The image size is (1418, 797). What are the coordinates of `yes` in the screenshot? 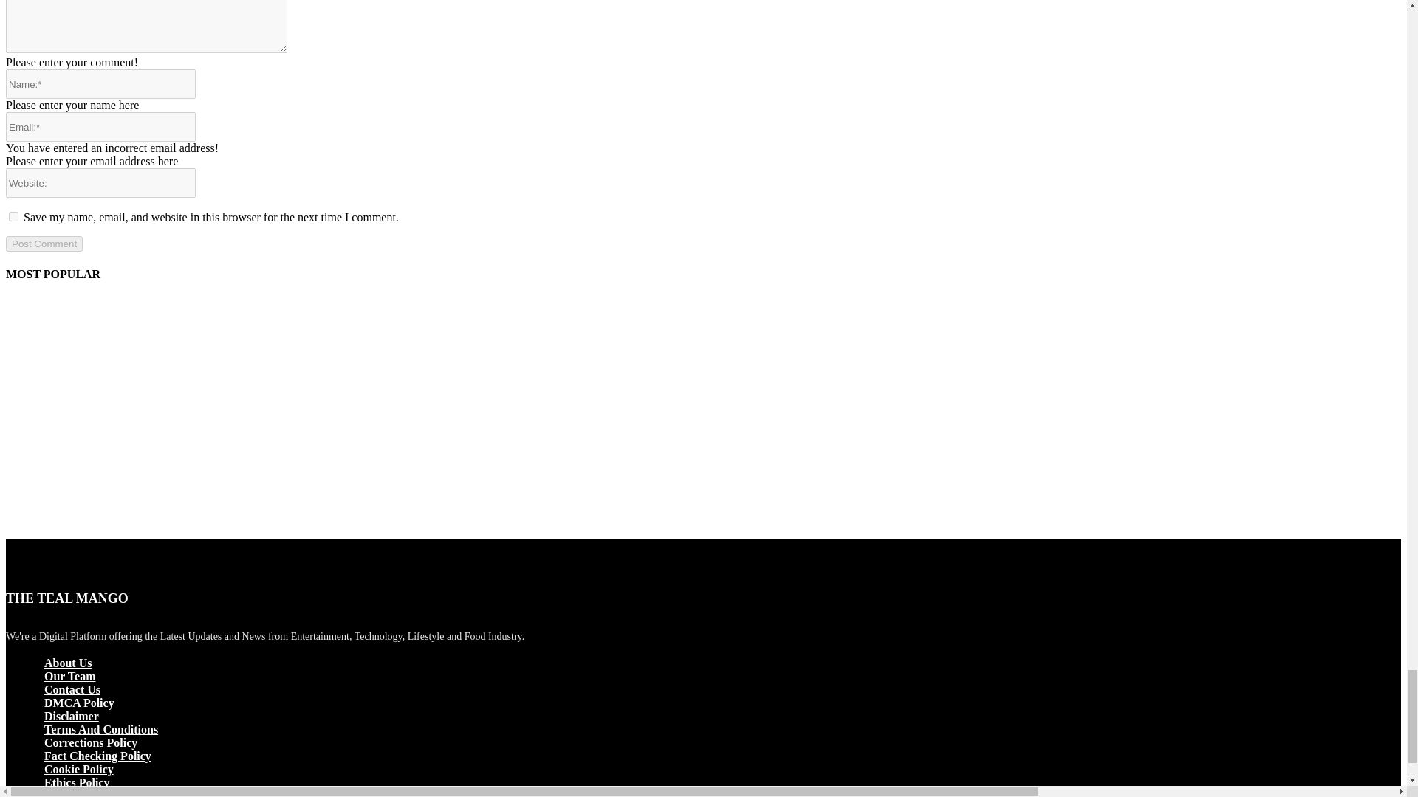 It's located at (13, 217).